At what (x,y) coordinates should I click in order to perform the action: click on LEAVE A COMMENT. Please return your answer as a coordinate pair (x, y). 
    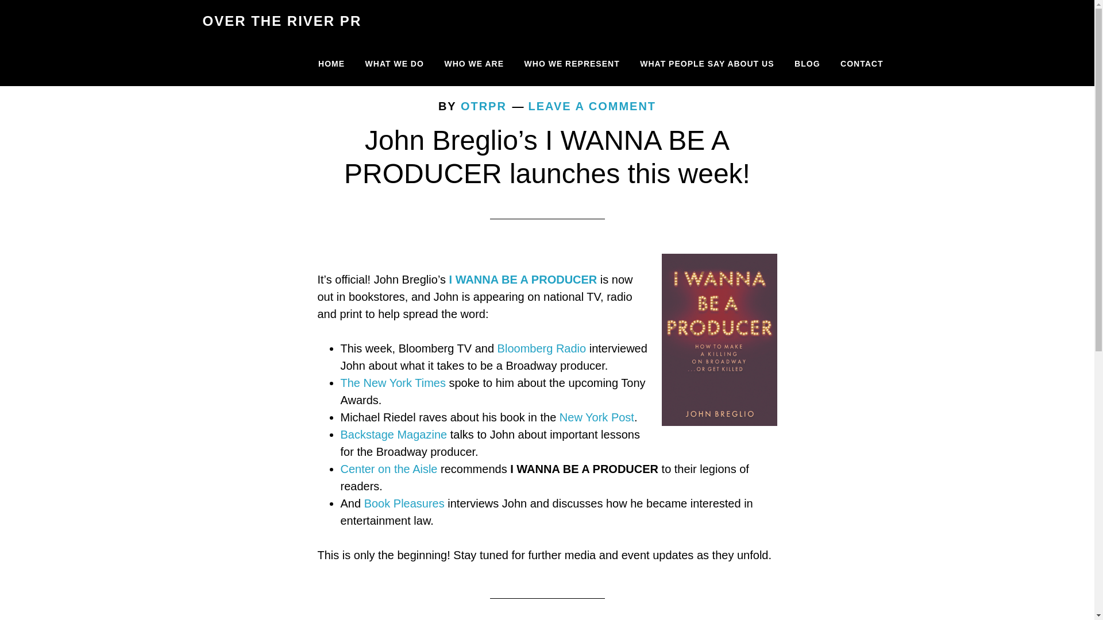
    Looking at the image, I should click on (592, 106).